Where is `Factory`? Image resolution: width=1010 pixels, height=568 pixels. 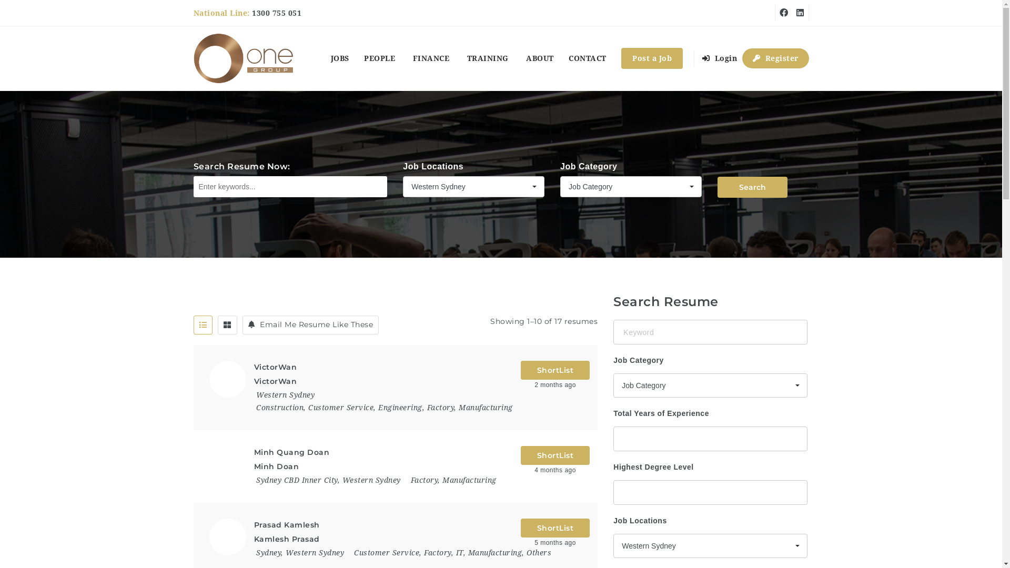 Factory is located at coordinates (438, 553).